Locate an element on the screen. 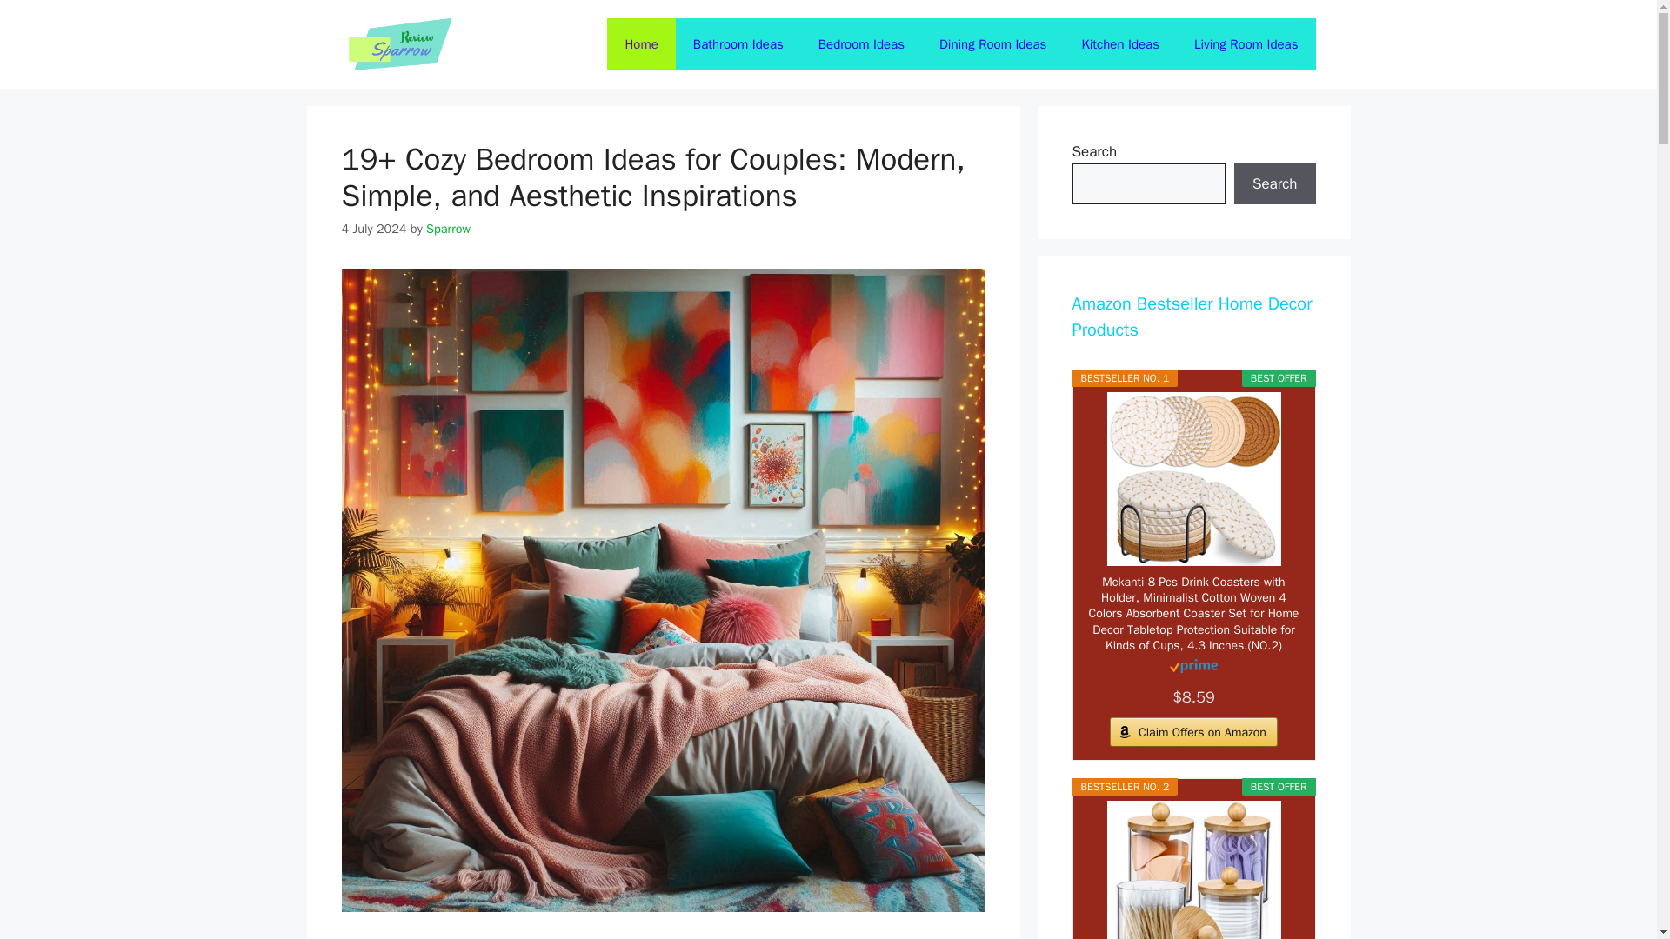  View all posts by Sparrow is located at coordinates (448, 228).